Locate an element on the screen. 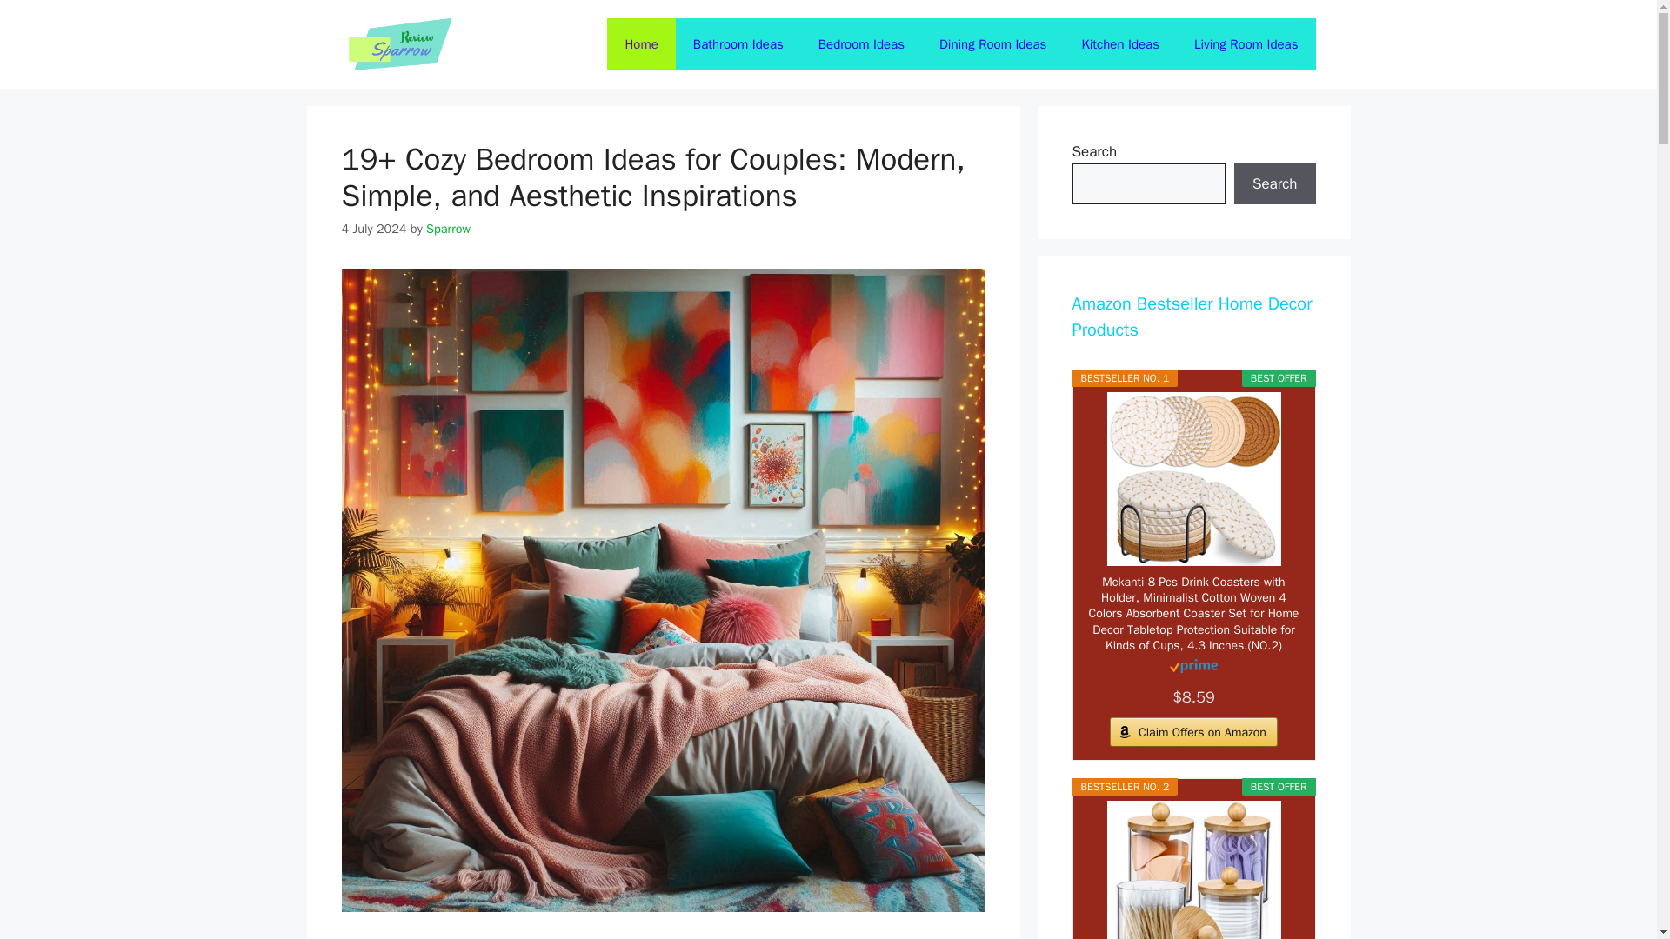  View all posts by Sparrow is located at coordinates (448, 228).